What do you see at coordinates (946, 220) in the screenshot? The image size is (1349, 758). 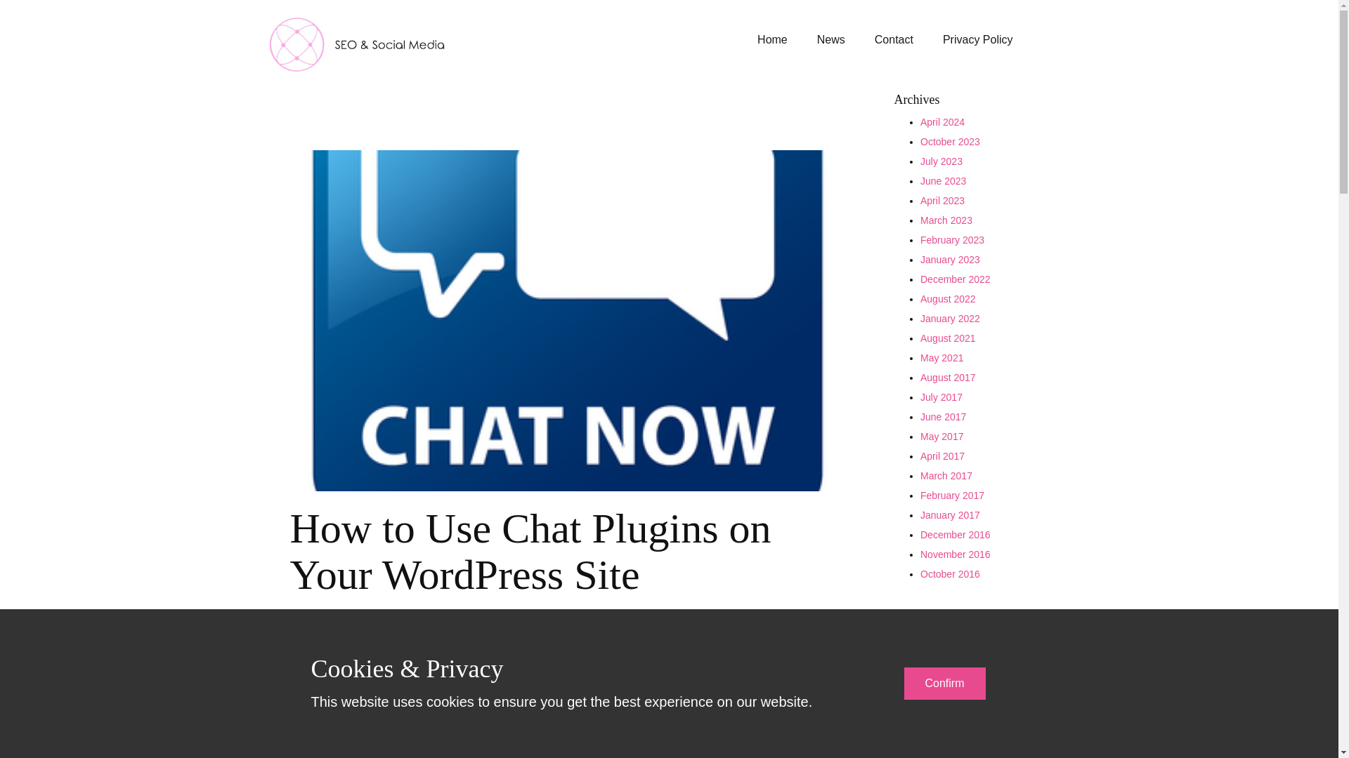 I see `March 2023` at bounding box center [946, 220].